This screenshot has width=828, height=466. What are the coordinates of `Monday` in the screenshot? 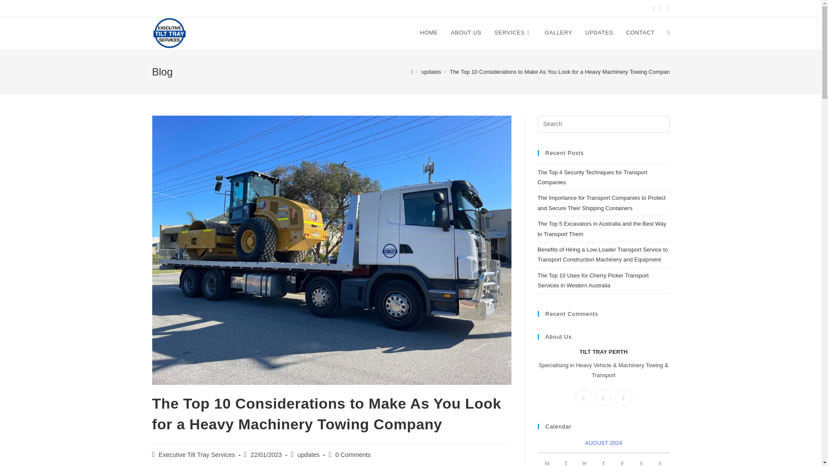 It's located at (547, 460).